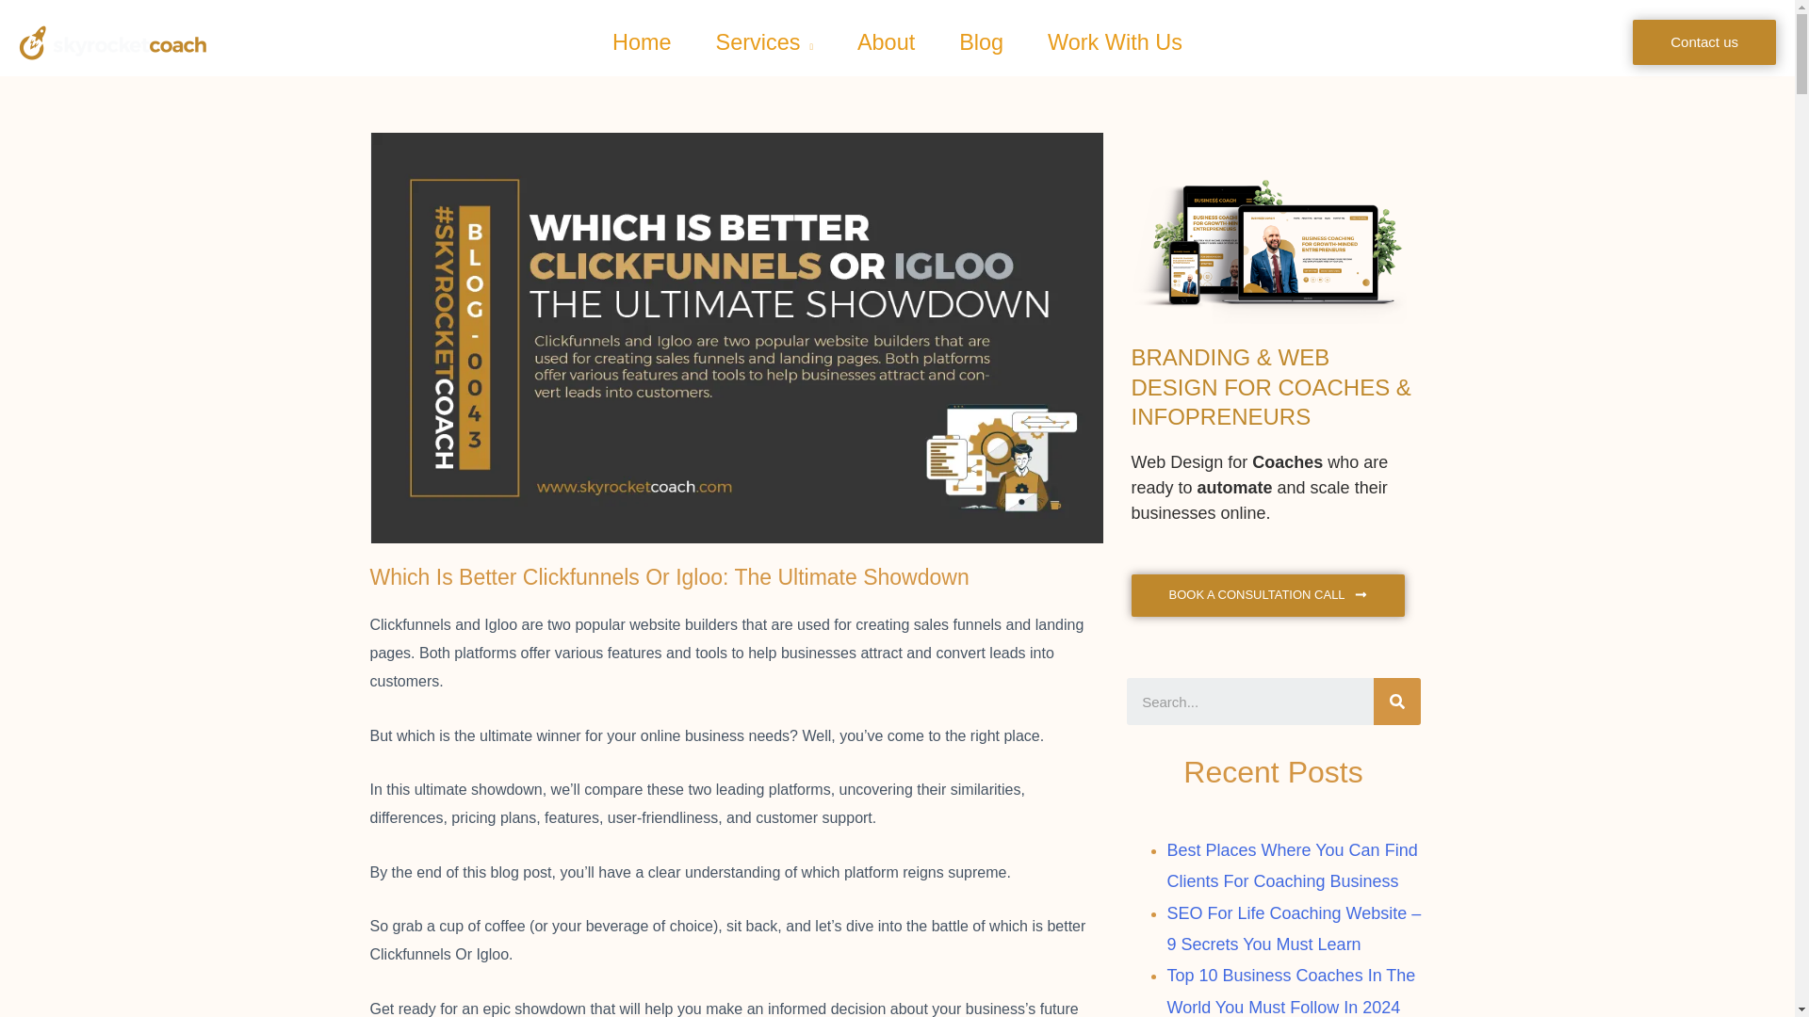  Describe the element at coordinates (1704, 41) in the screenshot. I see `Contact us` at that location.